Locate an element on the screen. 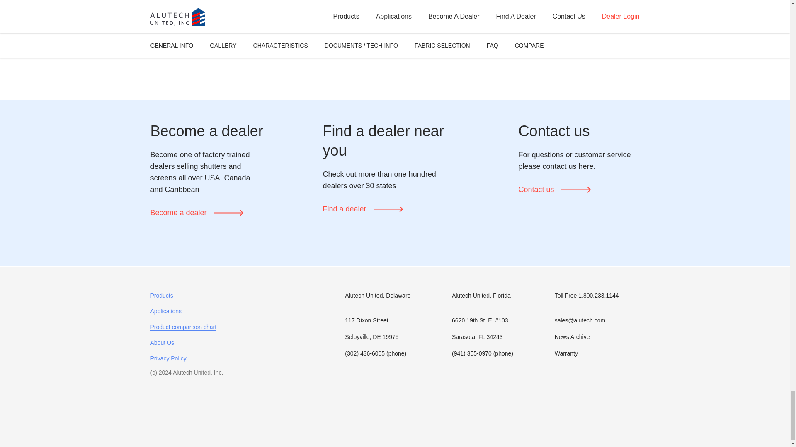 The image size is (796, 447). Become a dealer is located at coordinates (197, 213).